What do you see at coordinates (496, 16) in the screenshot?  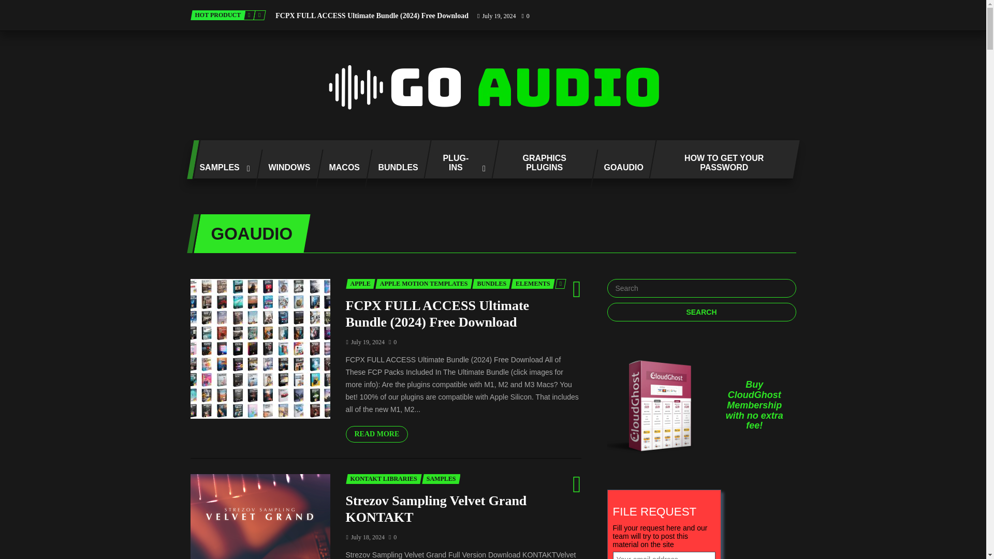 I see `July 19, 2024` at bounding box center [496, 16].